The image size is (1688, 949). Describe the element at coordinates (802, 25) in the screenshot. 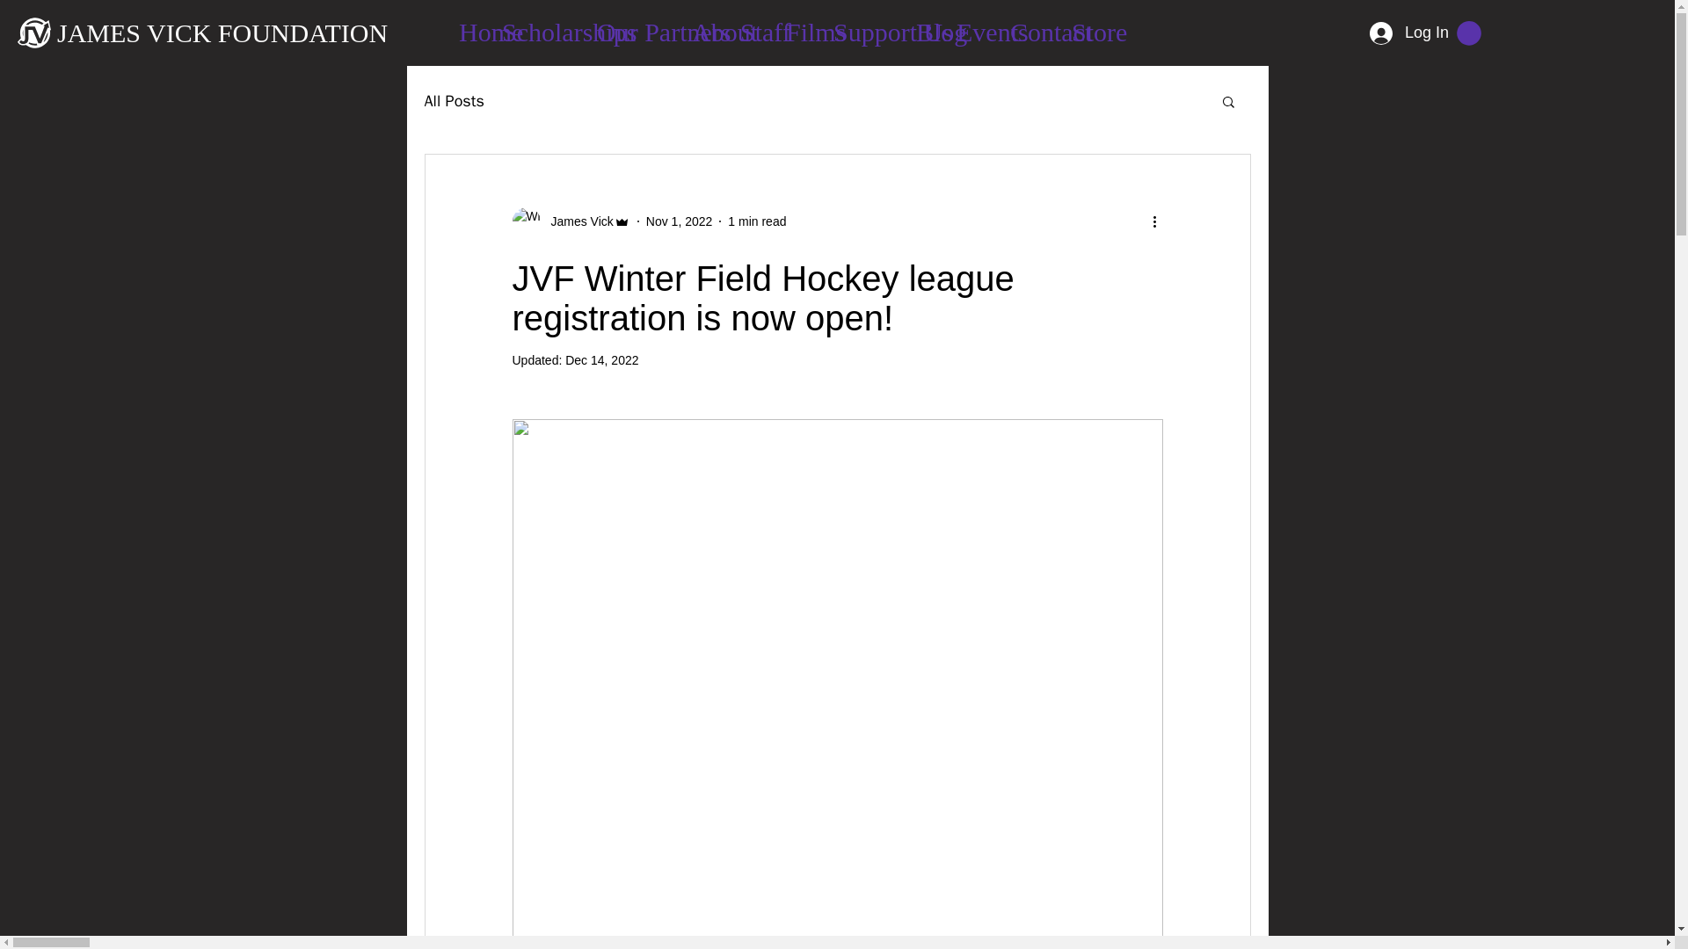

I see `Films` at that location.